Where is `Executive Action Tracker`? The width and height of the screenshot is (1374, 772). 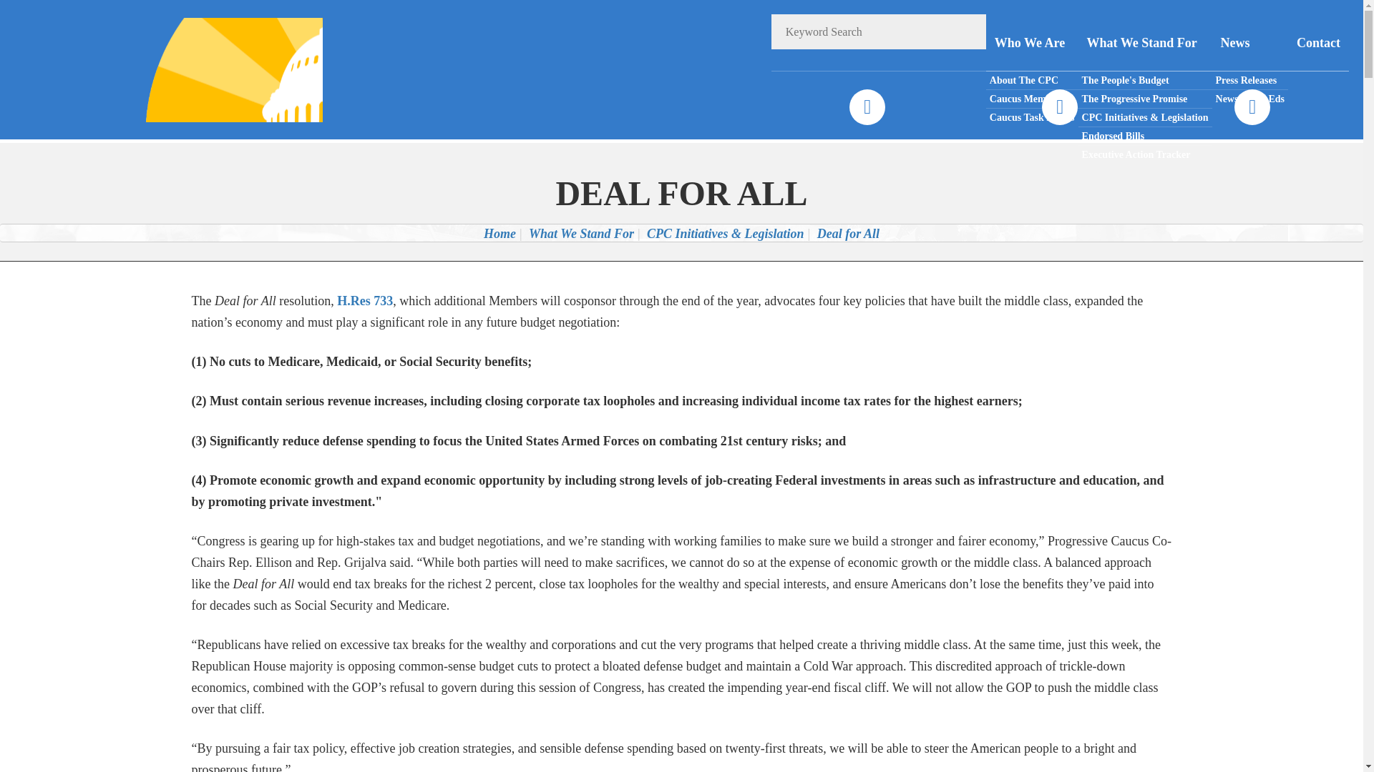 Executive Action Tracker is located at coordinates (1145, 154).